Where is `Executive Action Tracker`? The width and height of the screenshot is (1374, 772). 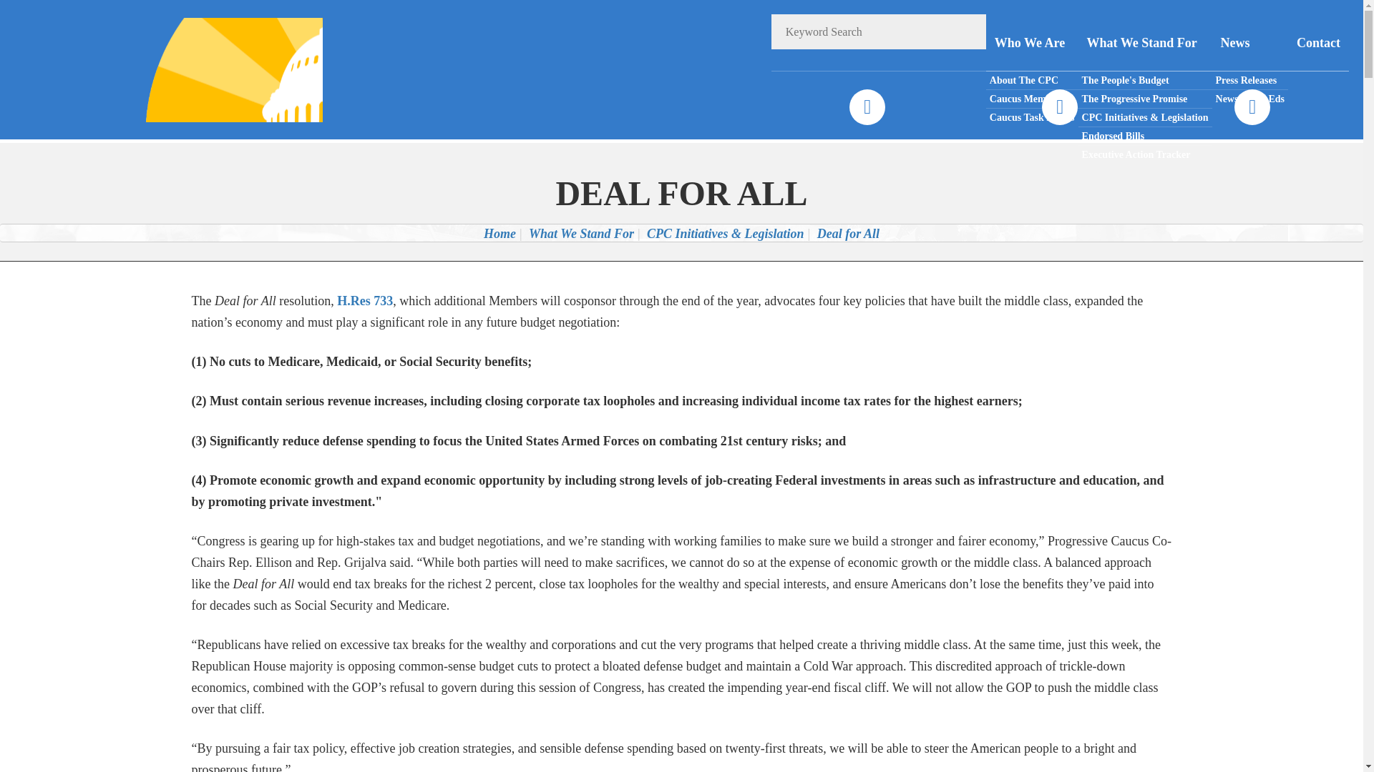 Executive Action Tracker is located at coordinates (1145, 154).